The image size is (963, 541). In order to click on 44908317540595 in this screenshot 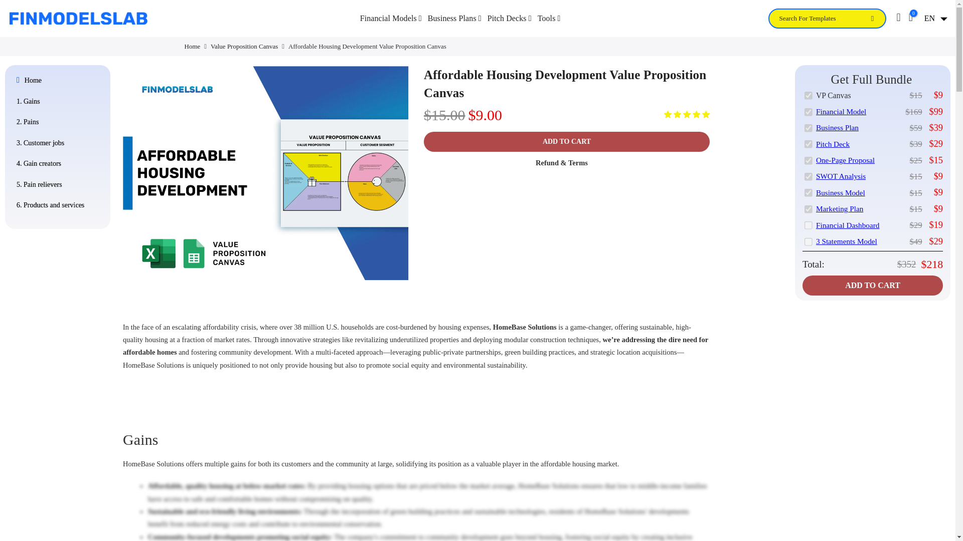, I will do `click(808, 208)`.